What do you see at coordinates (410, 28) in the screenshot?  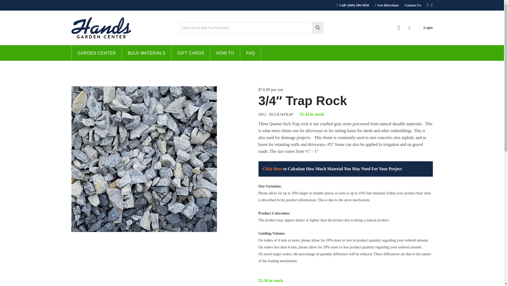 I see `0` at bounding box center [410, 28].